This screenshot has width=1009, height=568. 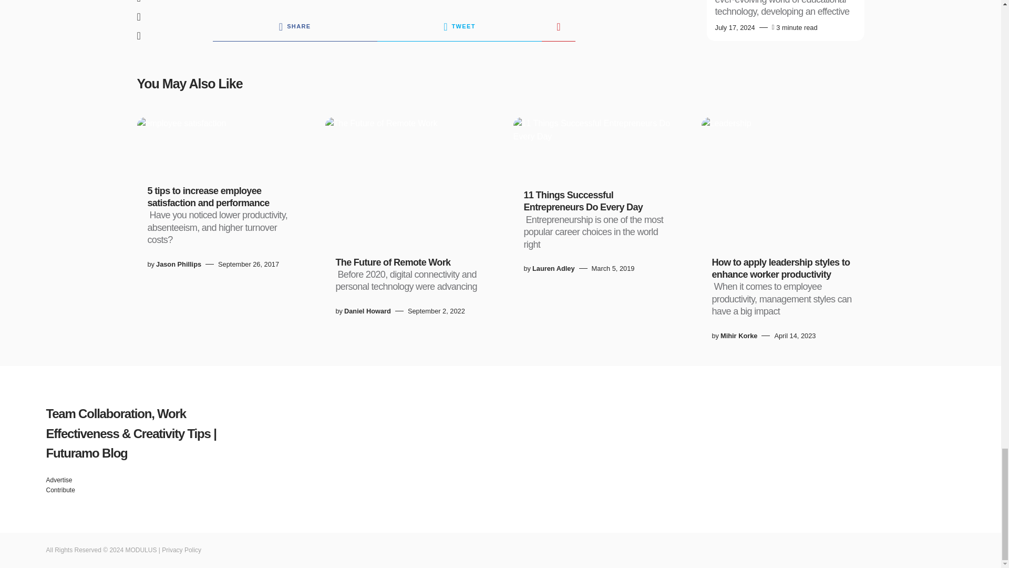 What do you see at coordinates (554, 268) in the screenshot?
I see `View all posts by Lauren Adley` at bounding box center [554, 268].